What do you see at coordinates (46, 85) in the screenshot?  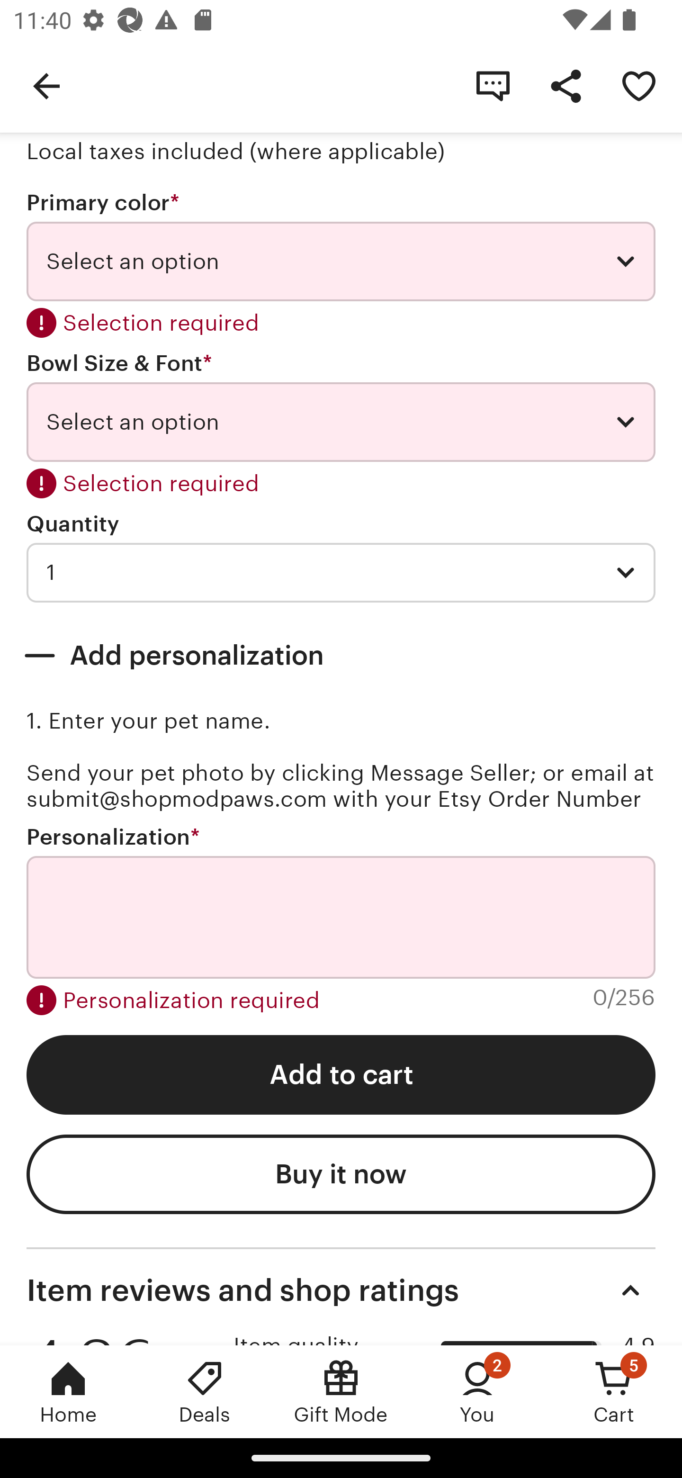 I see `Navigate up` at bounding box center [46, 85].